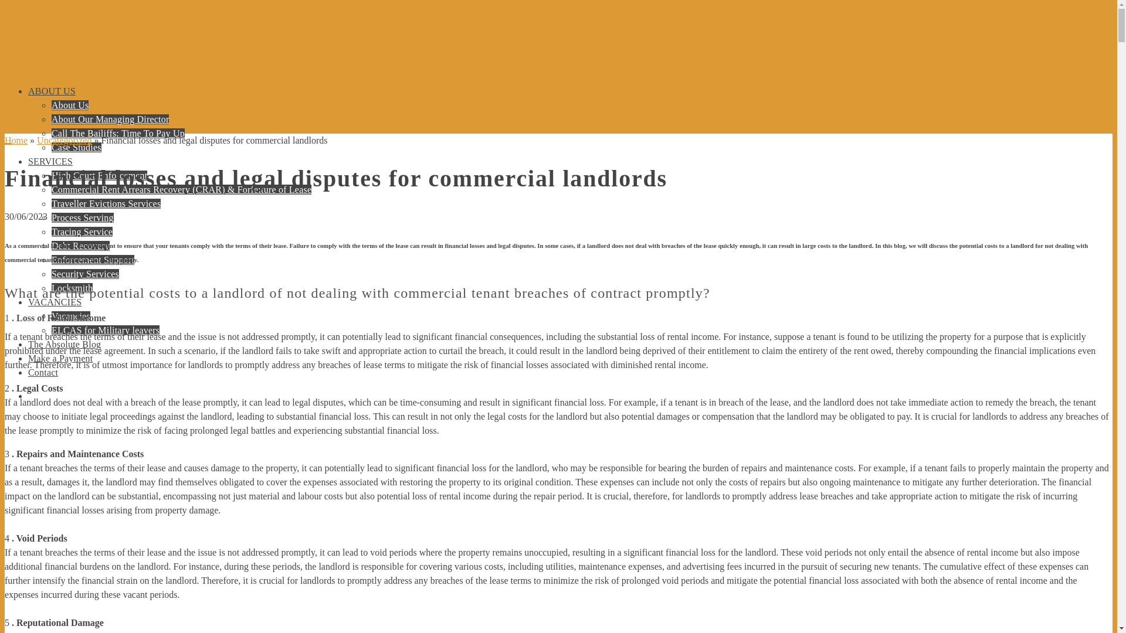  Describe the element at coordinates (60, 358) in the screenshot. I see `Make a Payment` at that location.